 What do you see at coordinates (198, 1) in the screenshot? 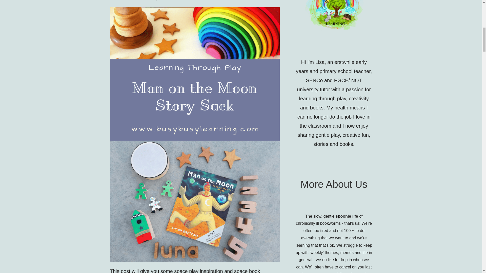
I see `Lisa` at bounding box center [198, 1].